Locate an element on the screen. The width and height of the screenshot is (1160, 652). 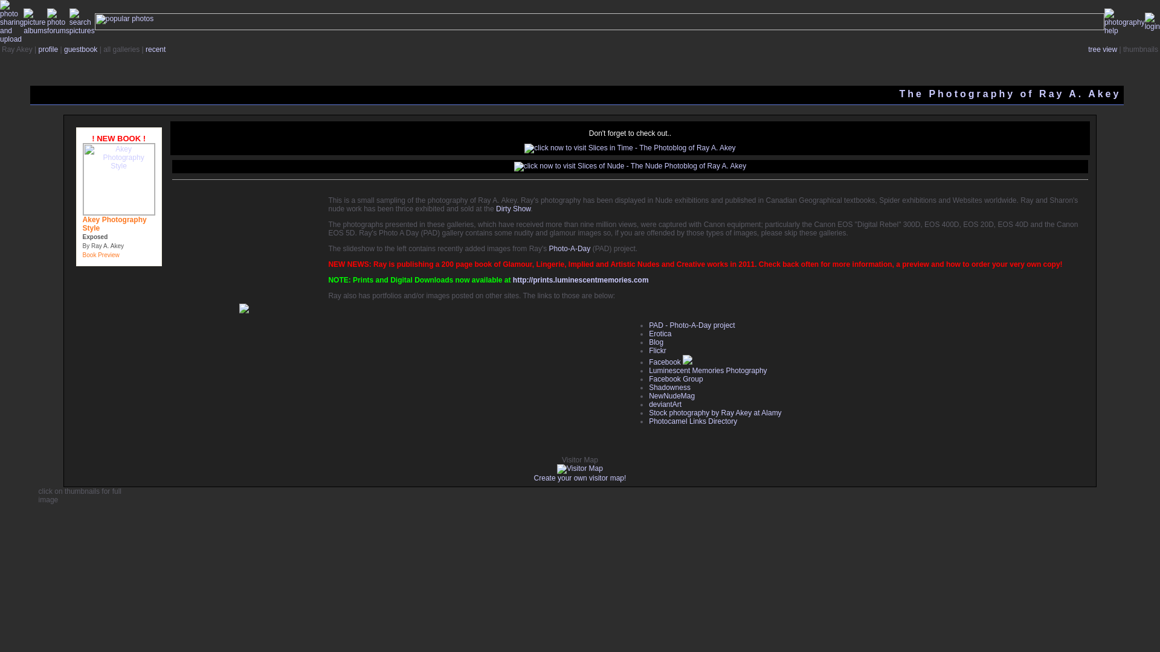
profile is located at coordinates (48, 49).